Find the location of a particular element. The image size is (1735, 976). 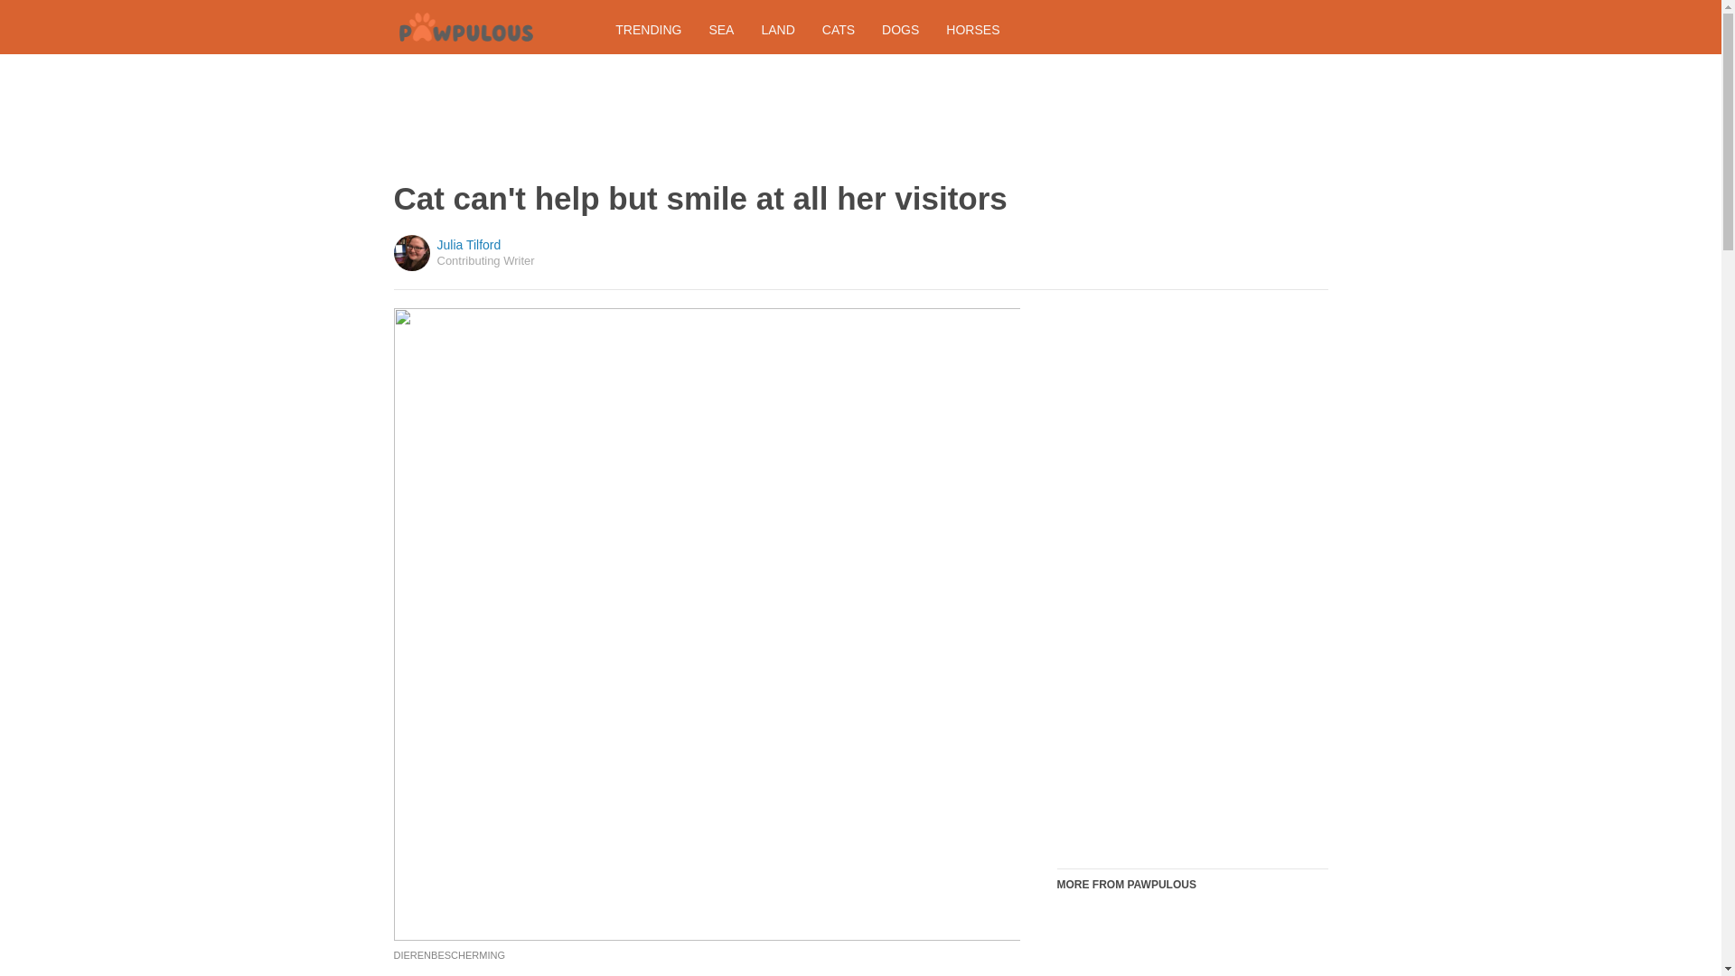

LAND is located at coordinates (777, 28).